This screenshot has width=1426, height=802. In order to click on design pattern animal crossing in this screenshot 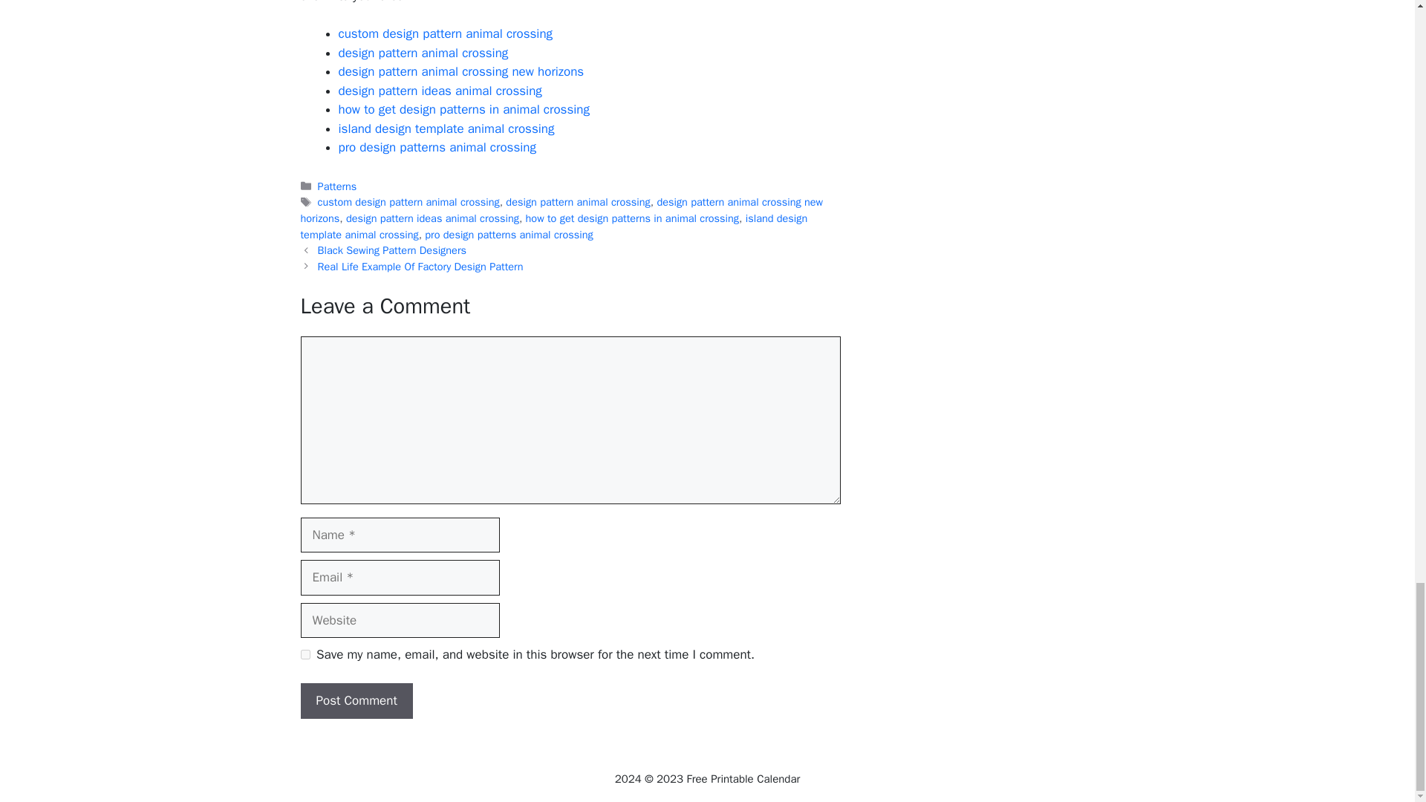, I will do `click(423, 53)`.